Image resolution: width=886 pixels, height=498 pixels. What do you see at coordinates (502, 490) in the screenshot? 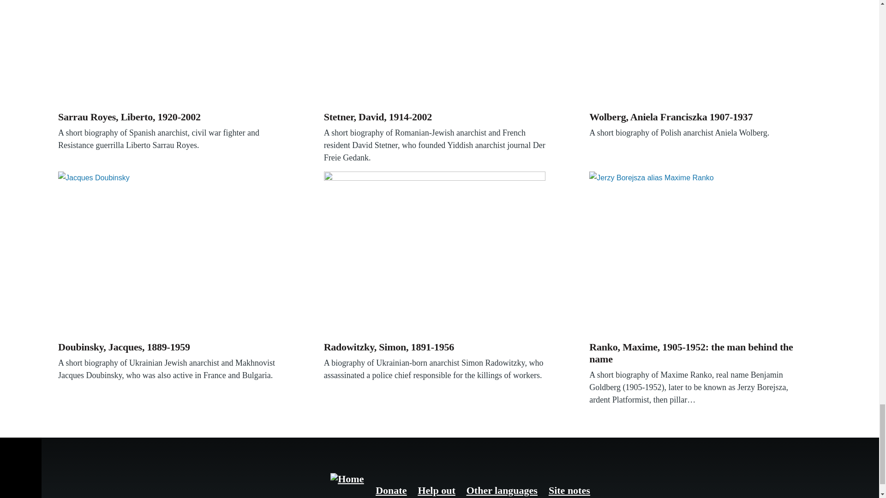
I see `libcom content in languages other than English` at bounding box center [502, 490].